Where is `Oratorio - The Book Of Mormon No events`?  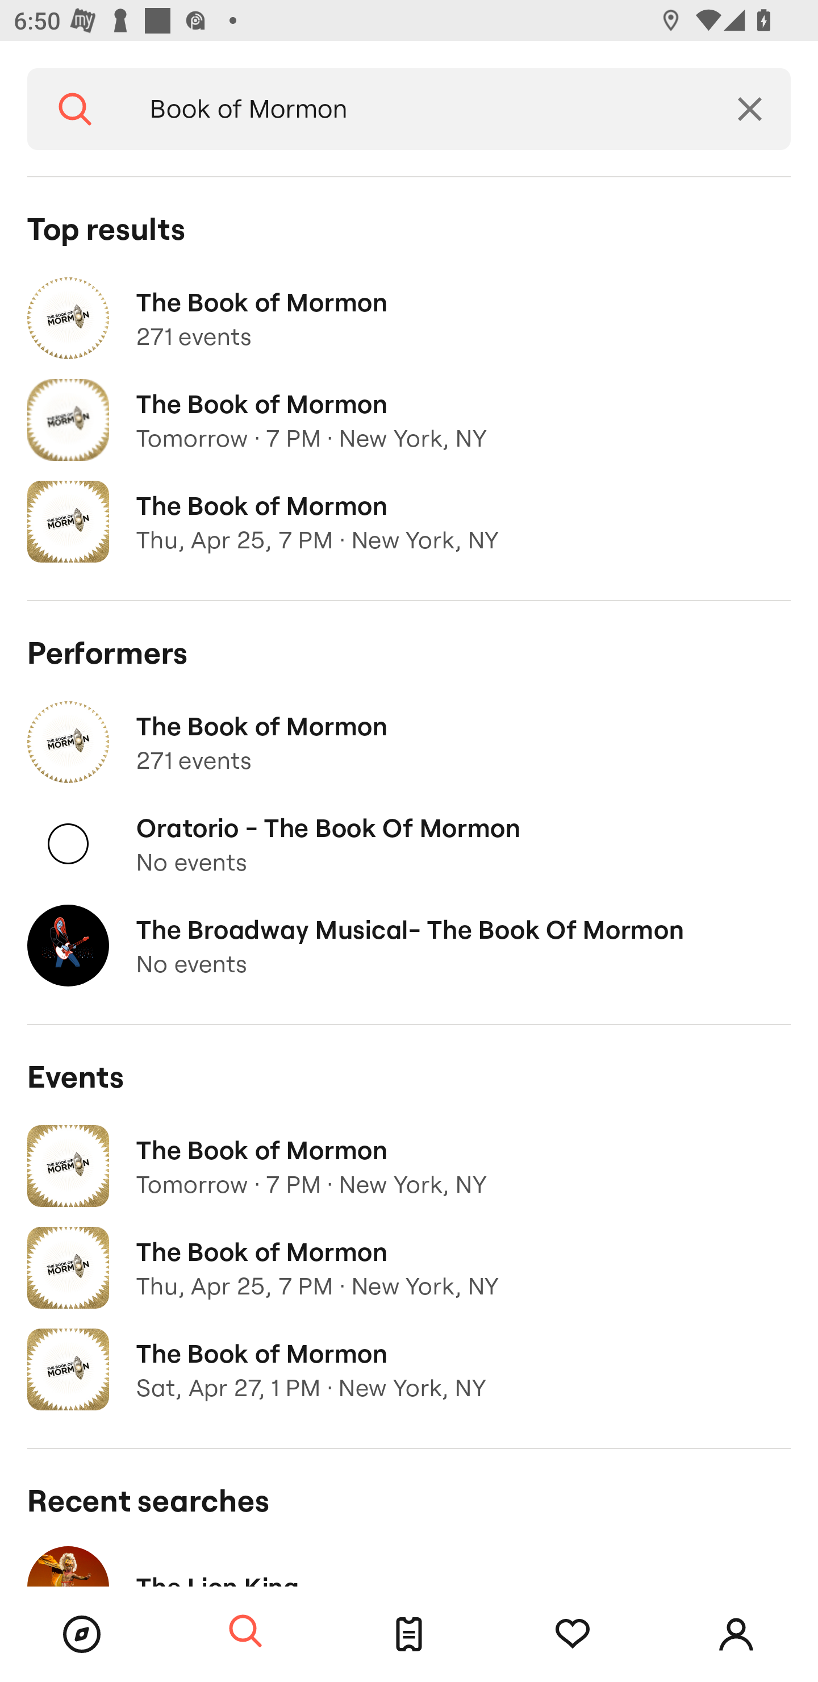
Oratorio - The Book Of Mormon No events is located at coordinates (409, 844).